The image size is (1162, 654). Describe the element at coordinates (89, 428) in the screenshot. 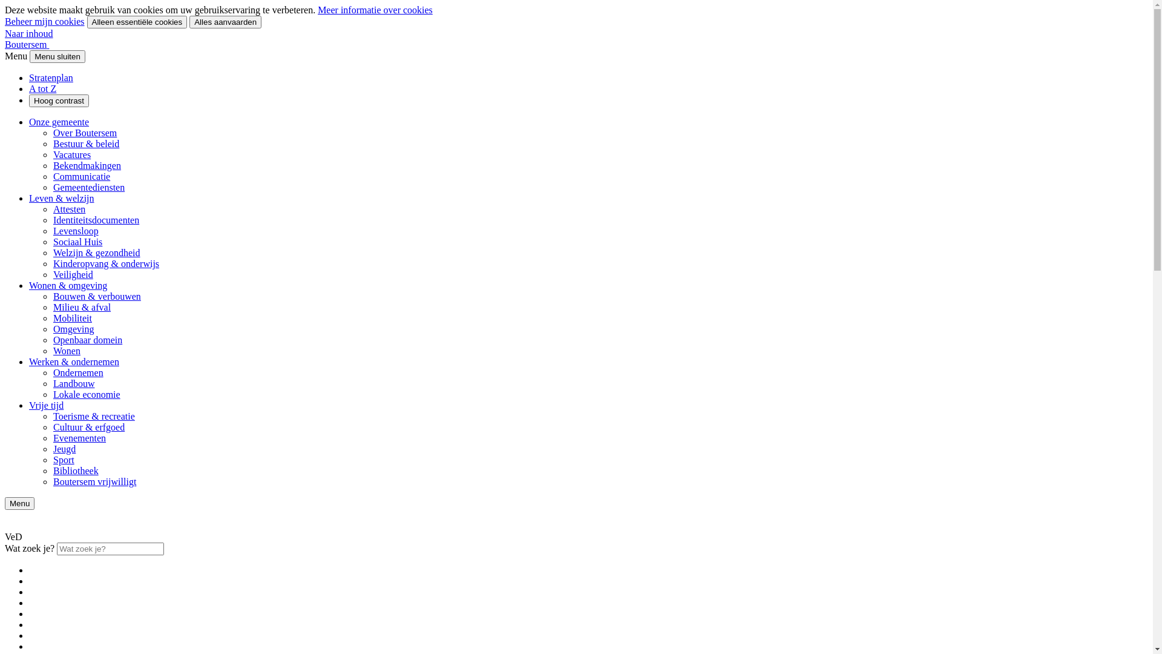

I see `Cultuur & erfgoed` at that location.